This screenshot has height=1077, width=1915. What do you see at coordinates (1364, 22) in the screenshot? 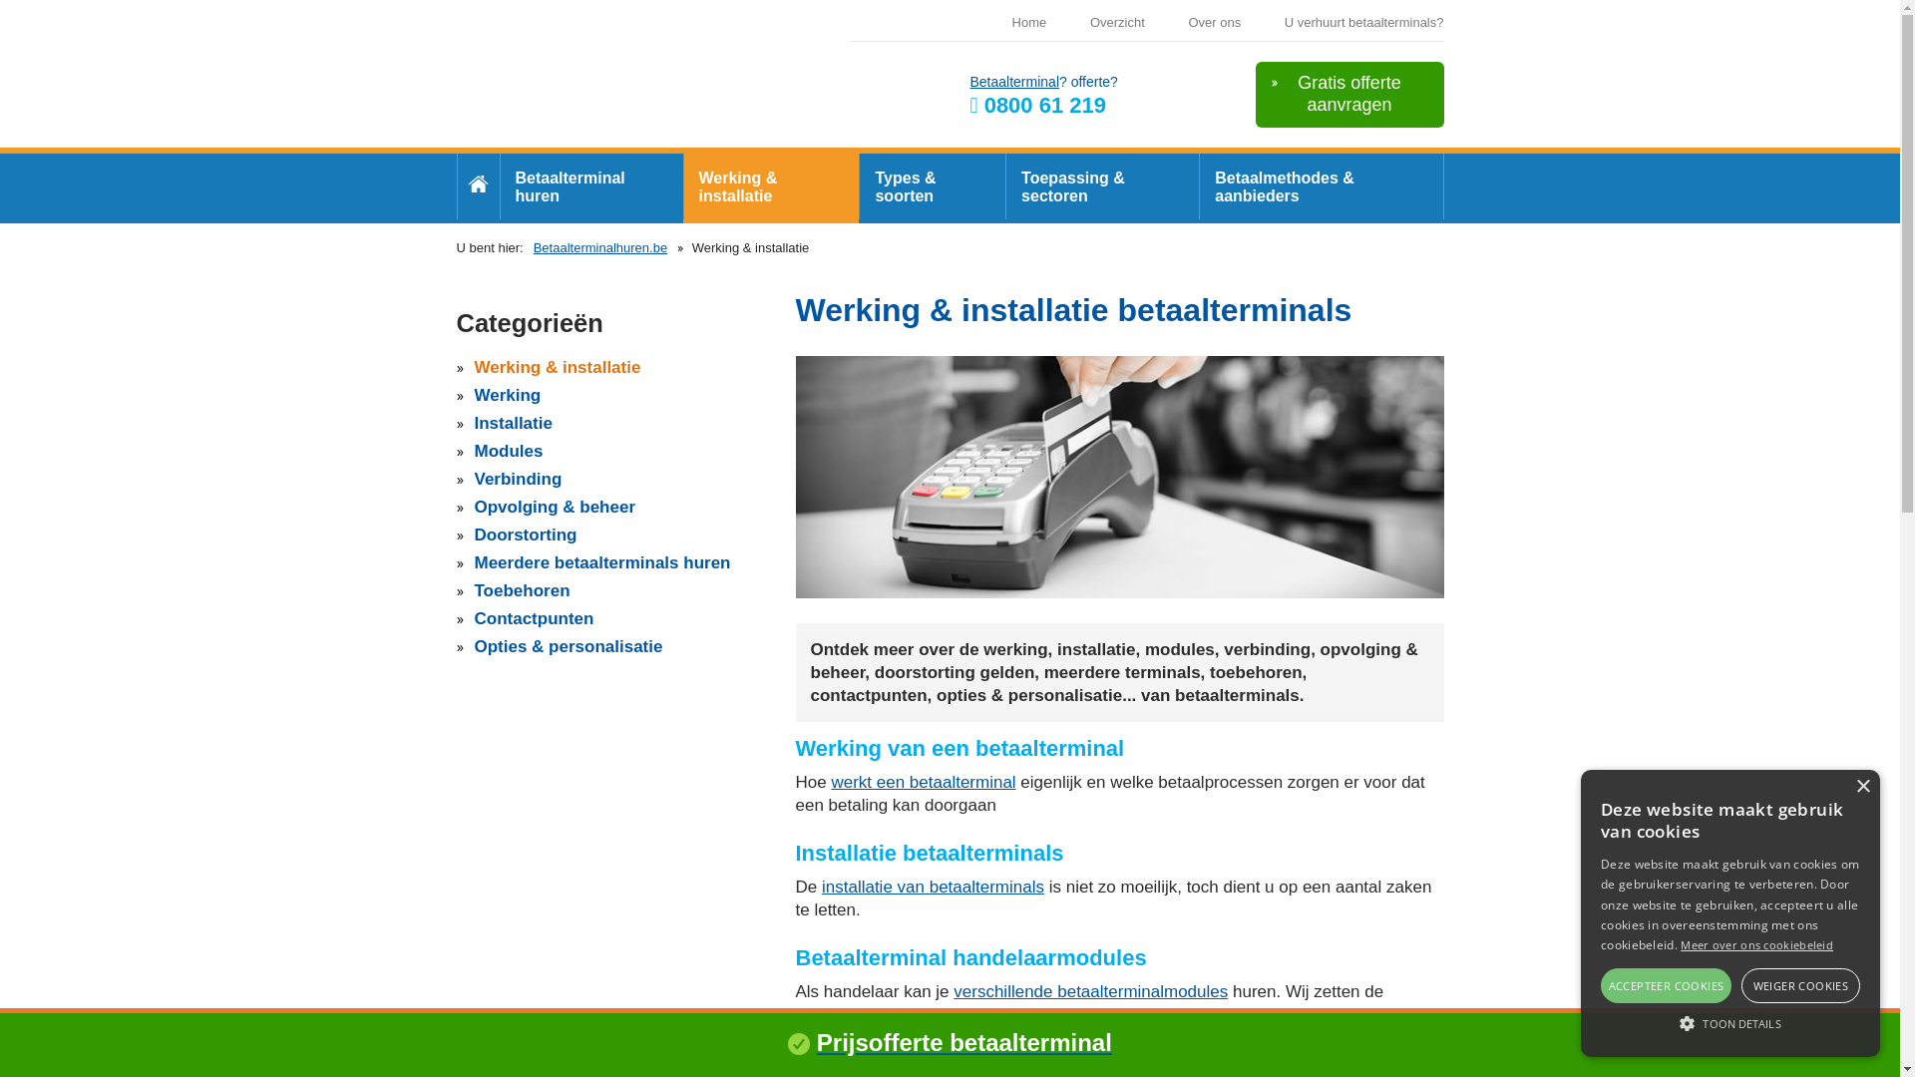
I see `U verhuurt betaalterminals?` at bounding box center [1364, 22].